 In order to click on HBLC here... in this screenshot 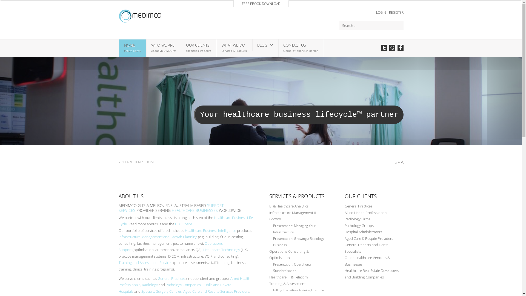, I will do `click(185, 224)`.